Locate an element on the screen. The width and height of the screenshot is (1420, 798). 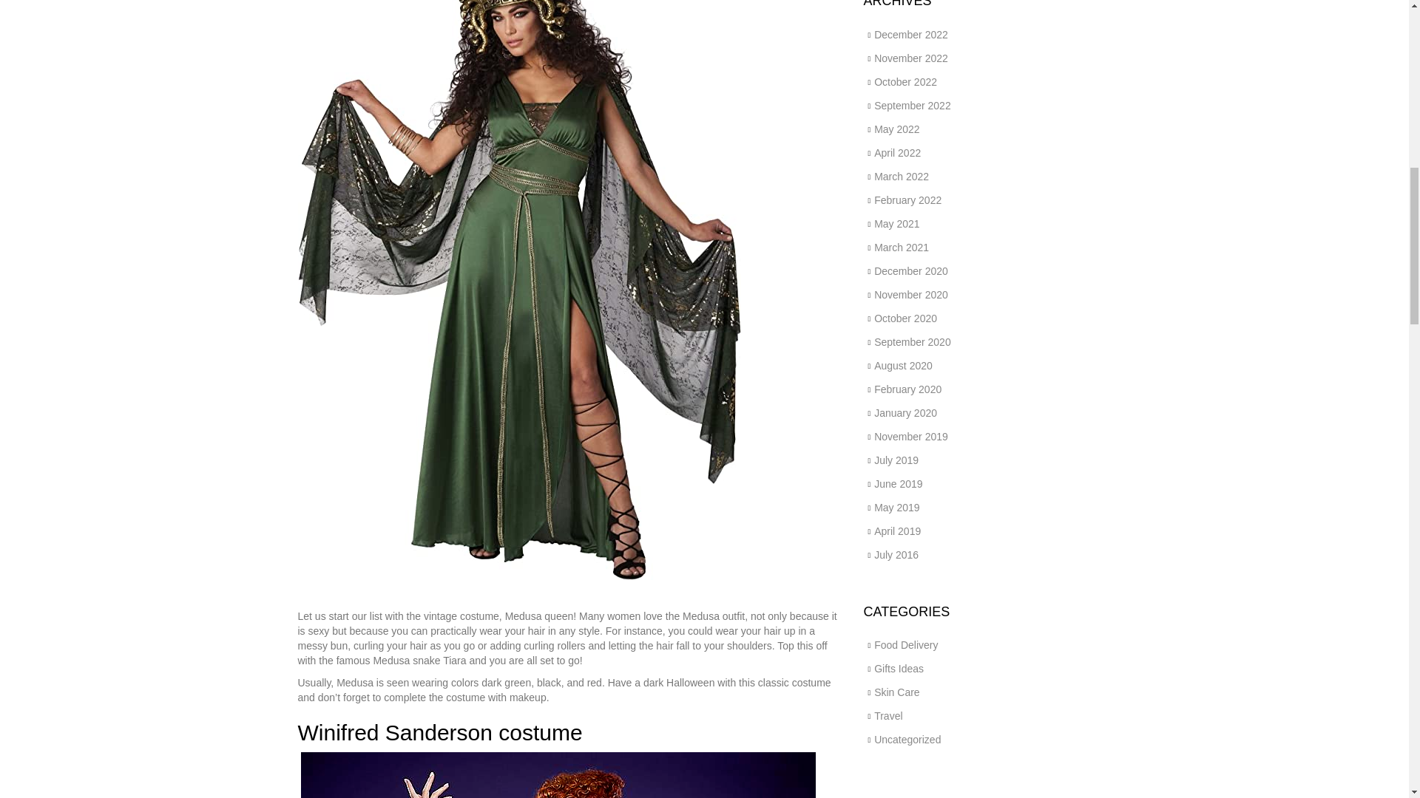
October 2022 is located at coordinates (905, 81).